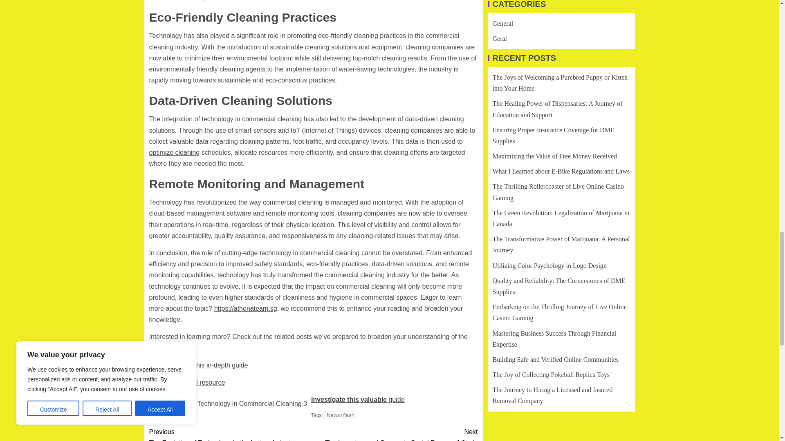 The image size is (785, 441). I want to click on optimize cleaning, so click(186, 382).